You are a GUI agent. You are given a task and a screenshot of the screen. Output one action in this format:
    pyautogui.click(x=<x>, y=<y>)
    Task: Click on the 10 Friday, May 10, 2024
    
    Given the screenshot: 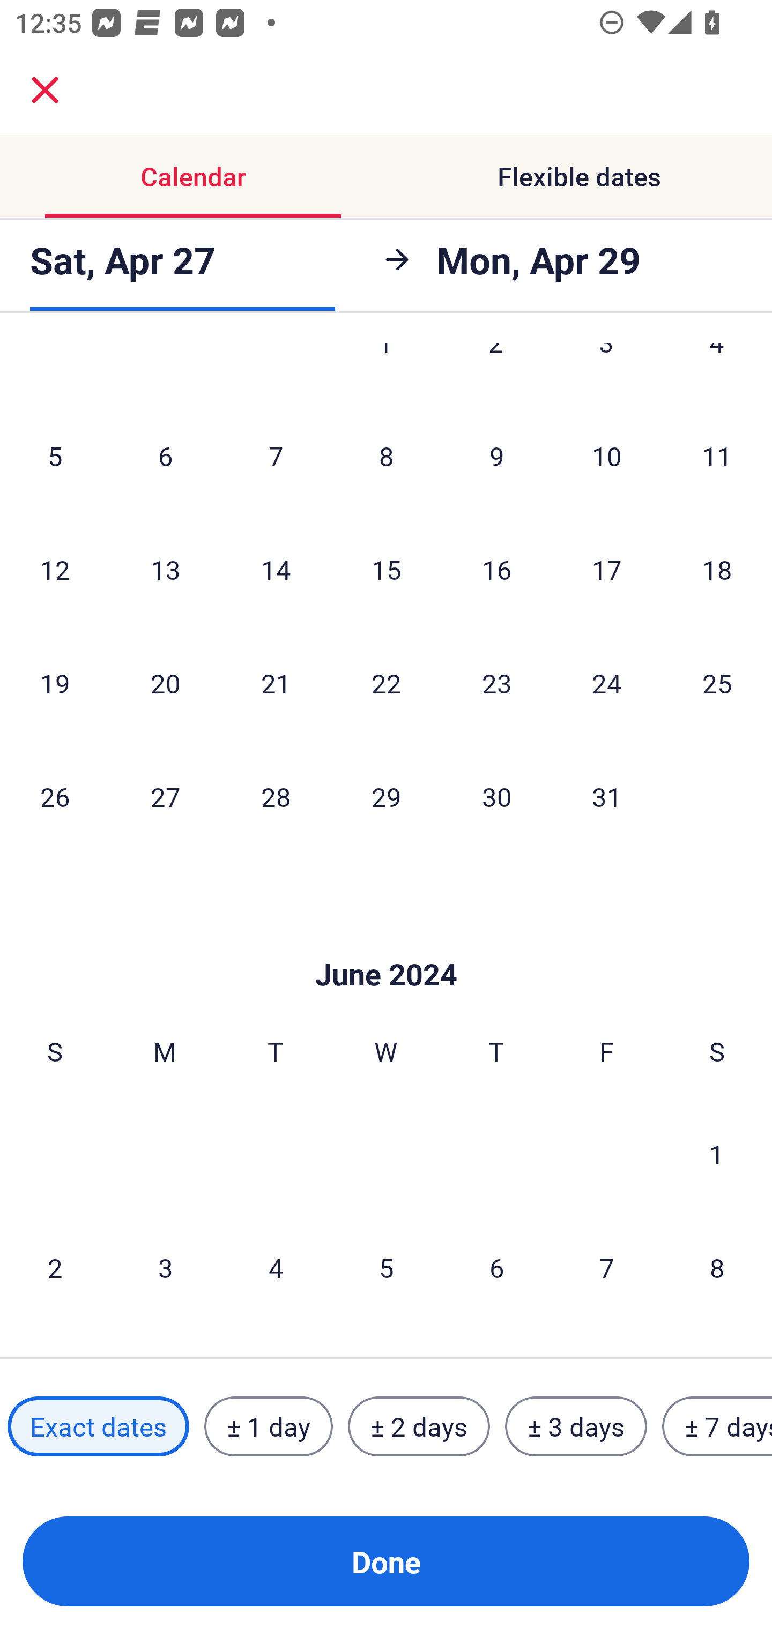 What is the action you would take?
    pyautogui.click(x=607, y=455)
    